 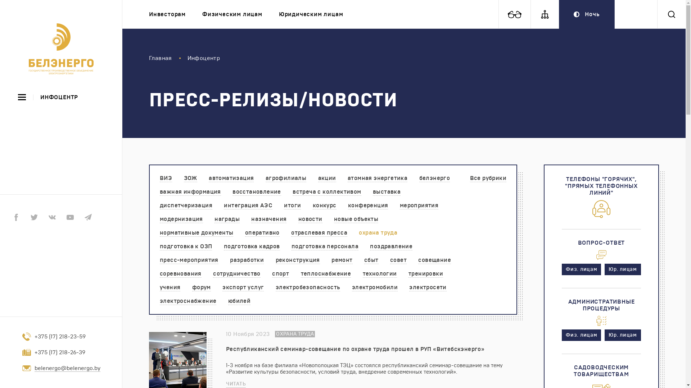 I want to click on Telegram, so click(x=88, y=217).